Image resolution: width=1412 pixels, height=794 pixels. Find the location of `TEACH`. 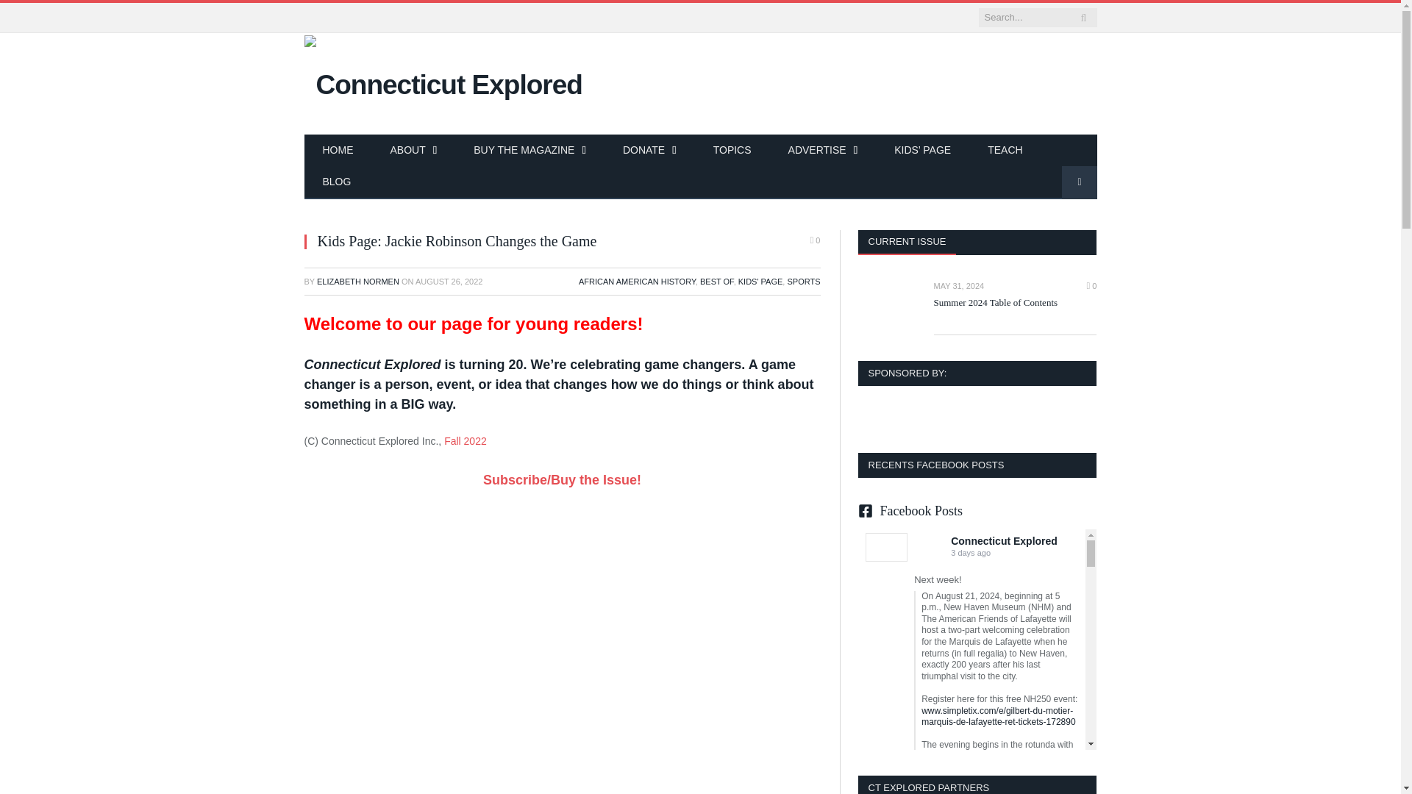

TEACH is located at coordinates (1005, 150).